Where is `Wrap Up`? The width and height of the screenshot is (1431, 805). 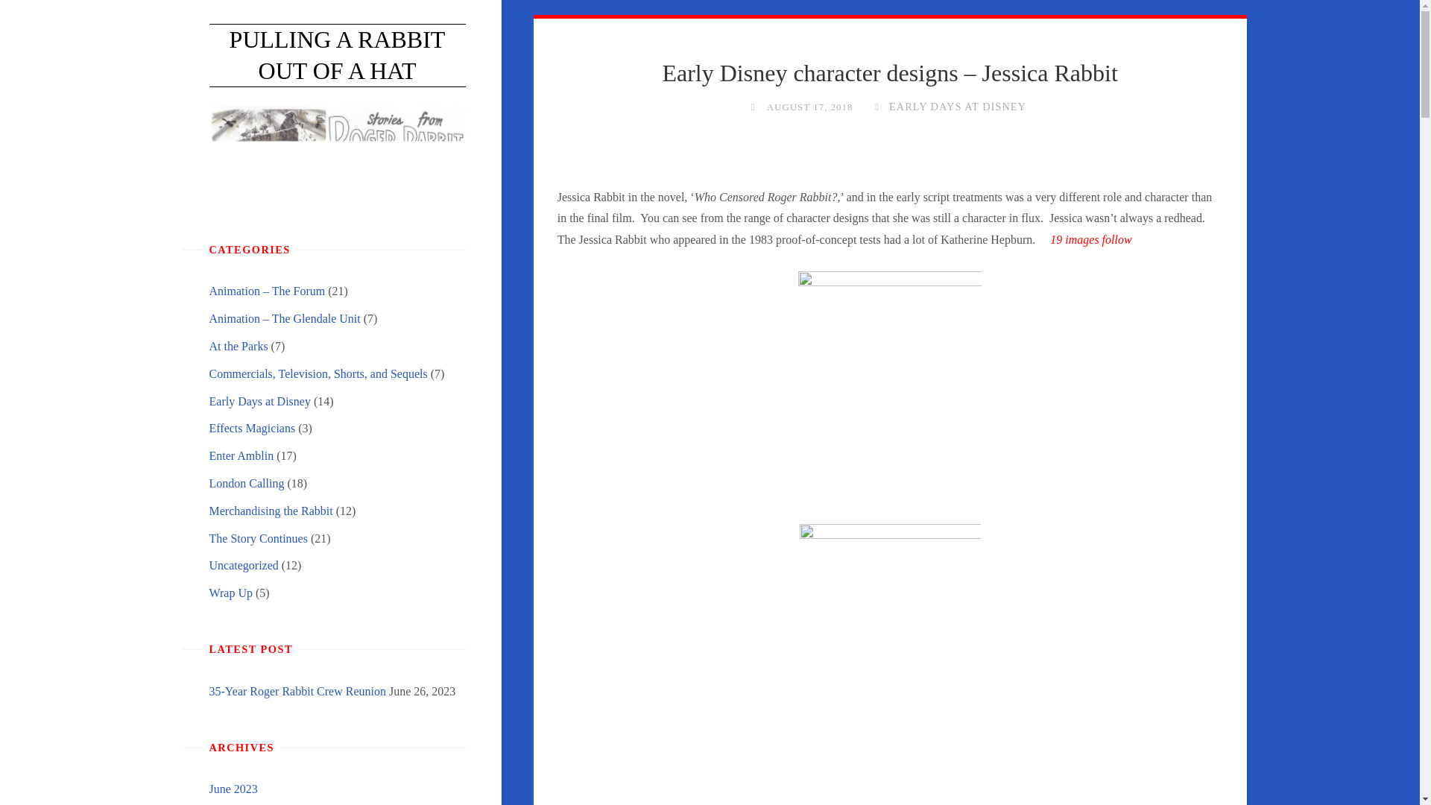
Wrap Up is located at coordinates (230, 593).